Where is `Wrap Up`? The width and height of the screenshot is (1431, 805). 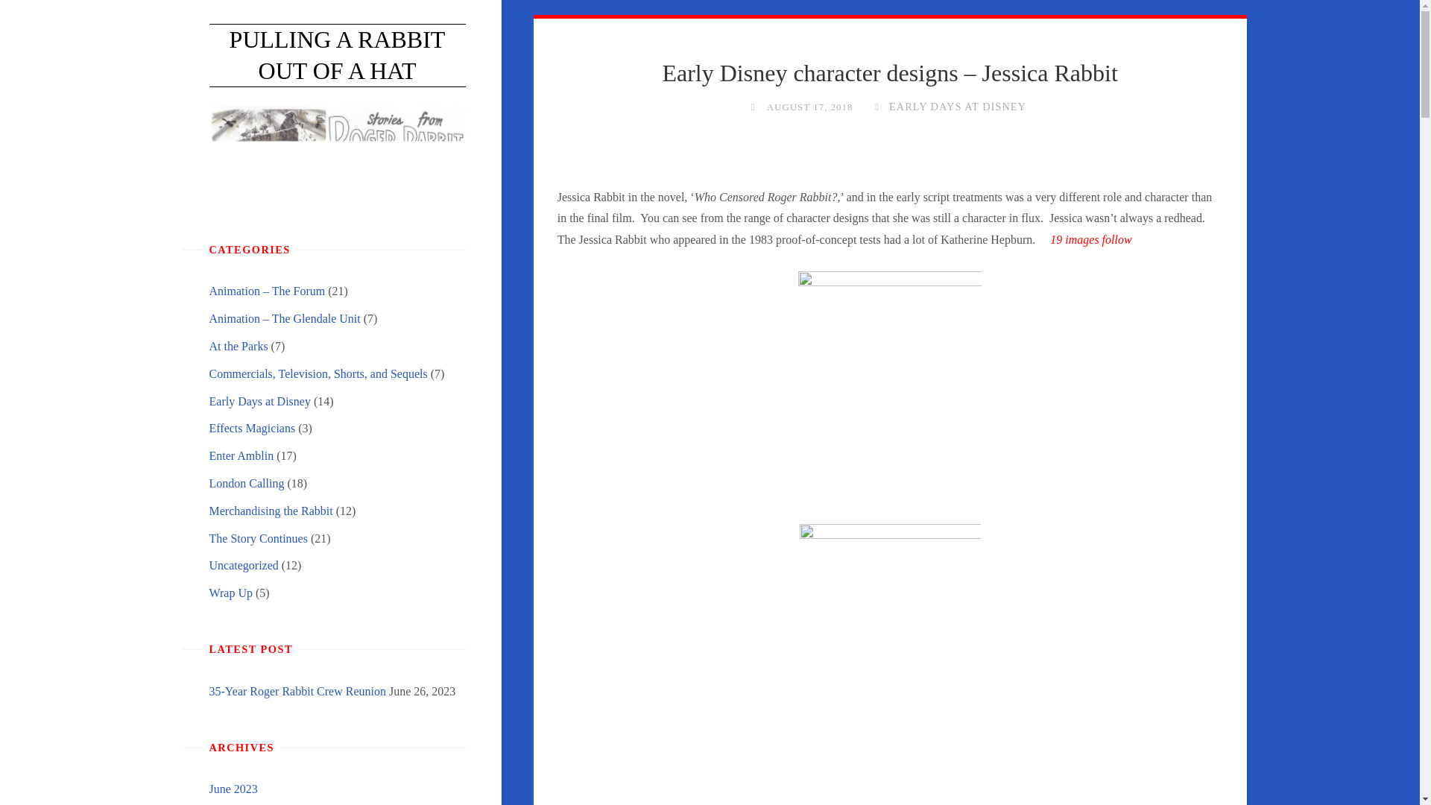
Wrap Up is located at coordinates (230, 593).